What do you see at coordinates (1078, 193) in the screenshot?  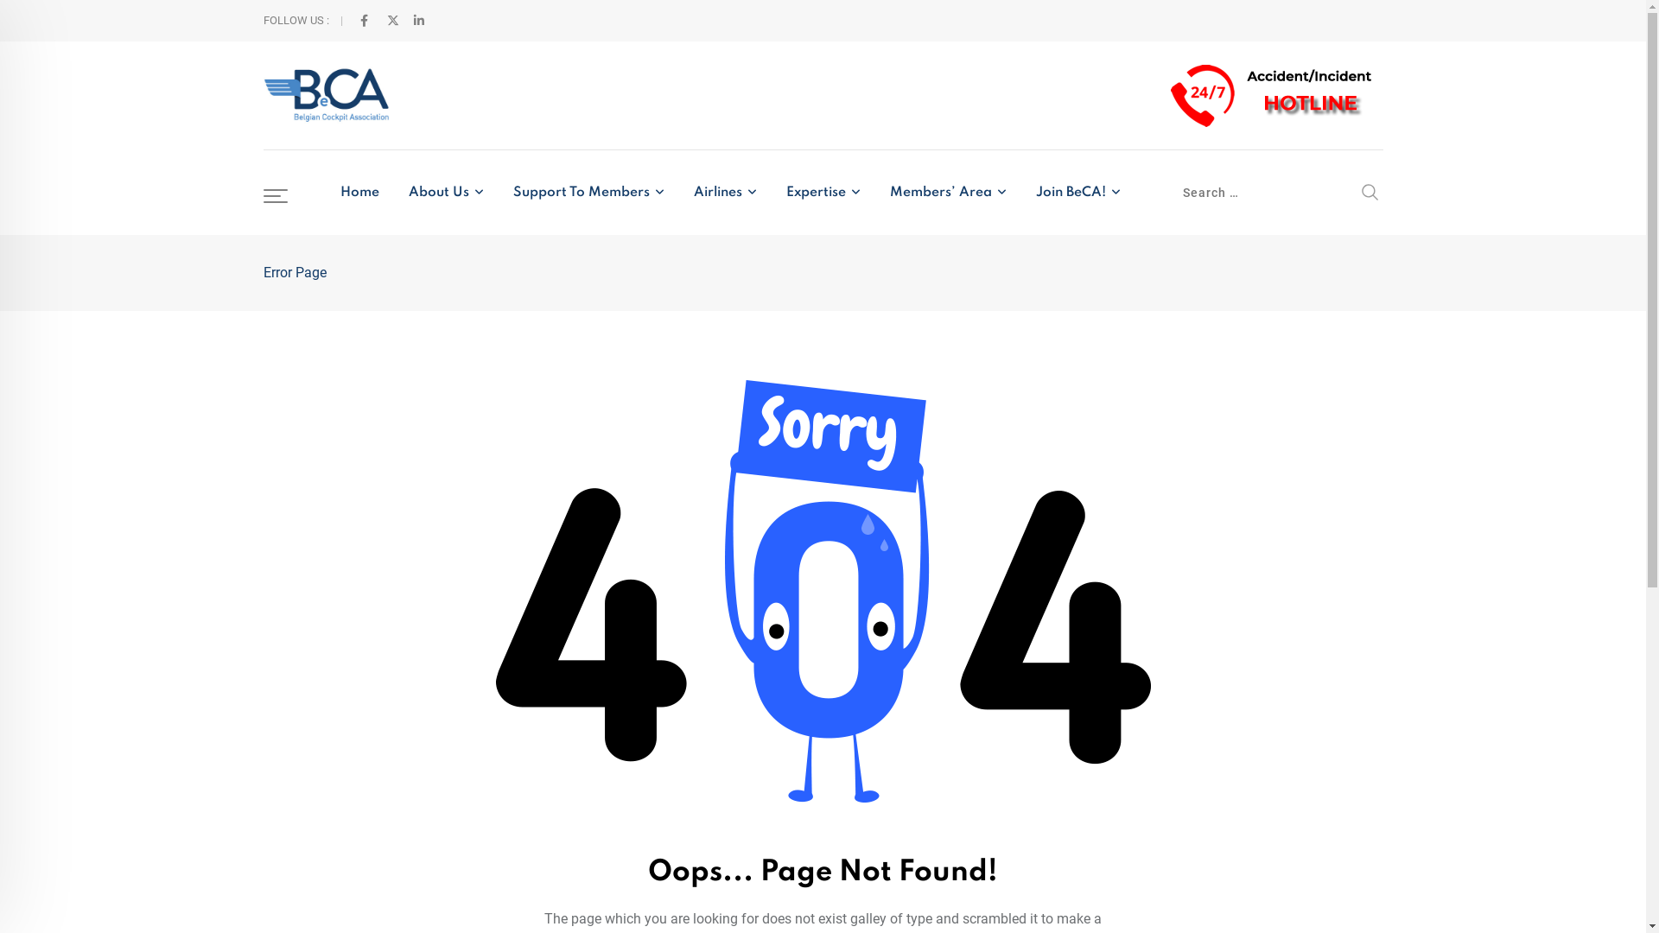 I see `Join BeCA!` at bounding box center [1078, 193].